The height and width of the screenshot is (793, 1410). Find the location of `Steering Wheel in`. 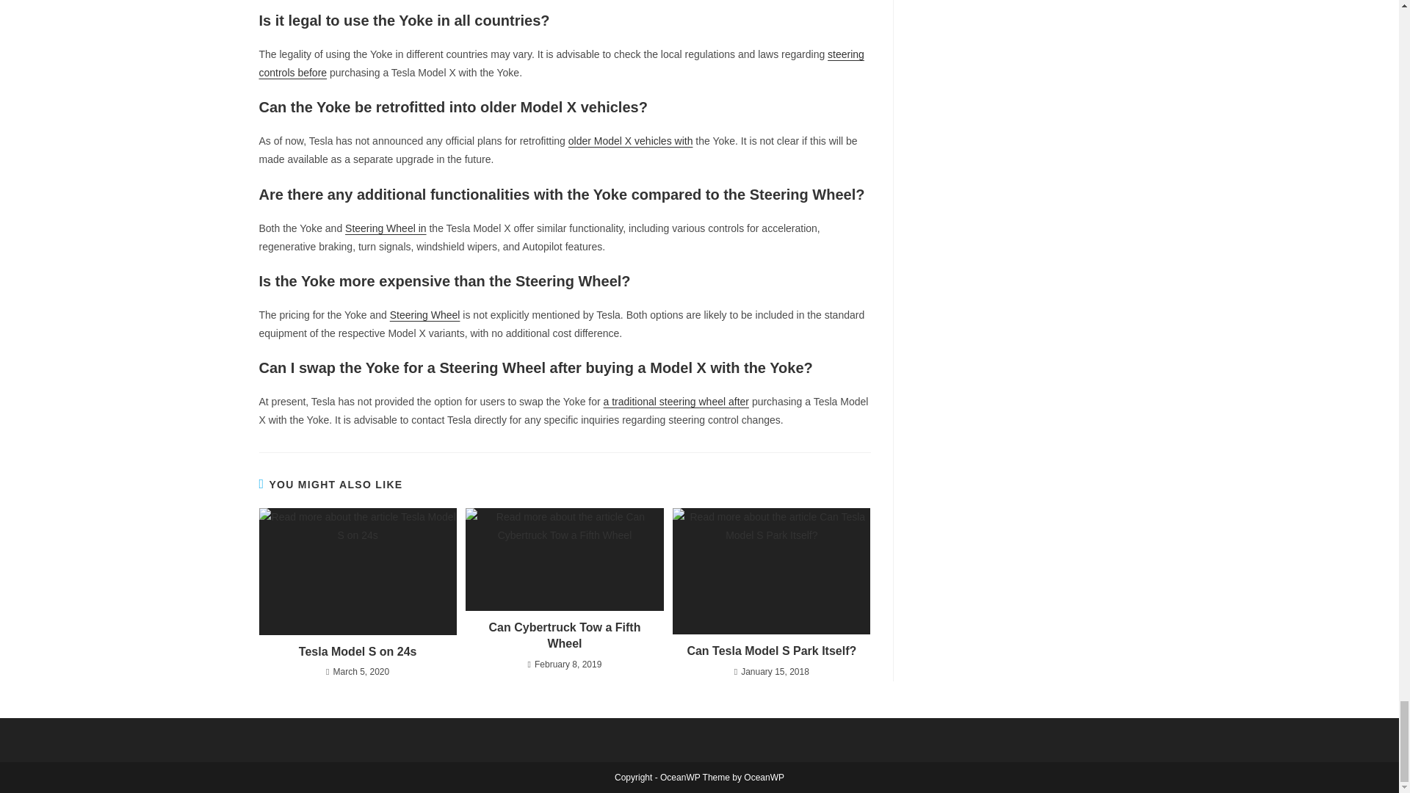

Steering Wheel in is located at coordinates (386, 228).